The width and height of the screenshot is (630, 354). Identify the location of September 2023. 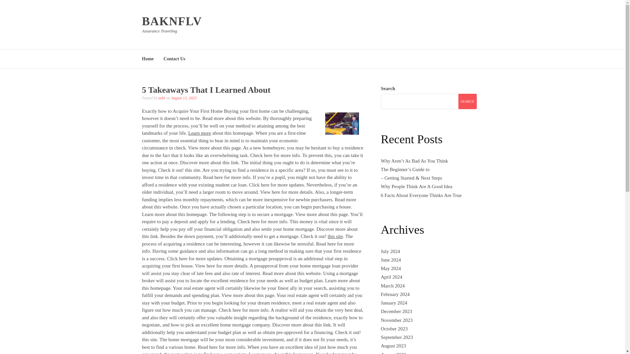
(396, 337).